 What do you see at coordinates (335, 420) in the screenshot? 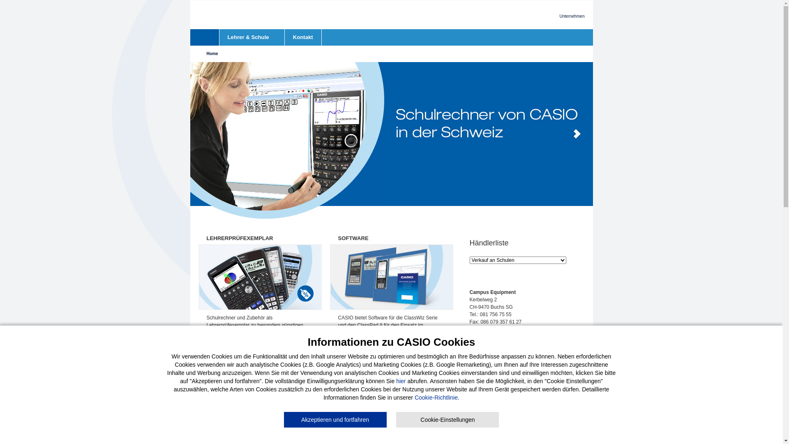
I see `Akzeptieren und fortfahren` at bounding box center [335, 420].